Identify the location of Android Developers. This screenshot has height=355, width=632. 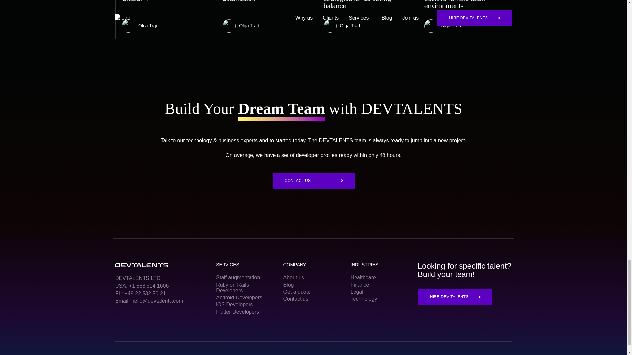
(246, 298).